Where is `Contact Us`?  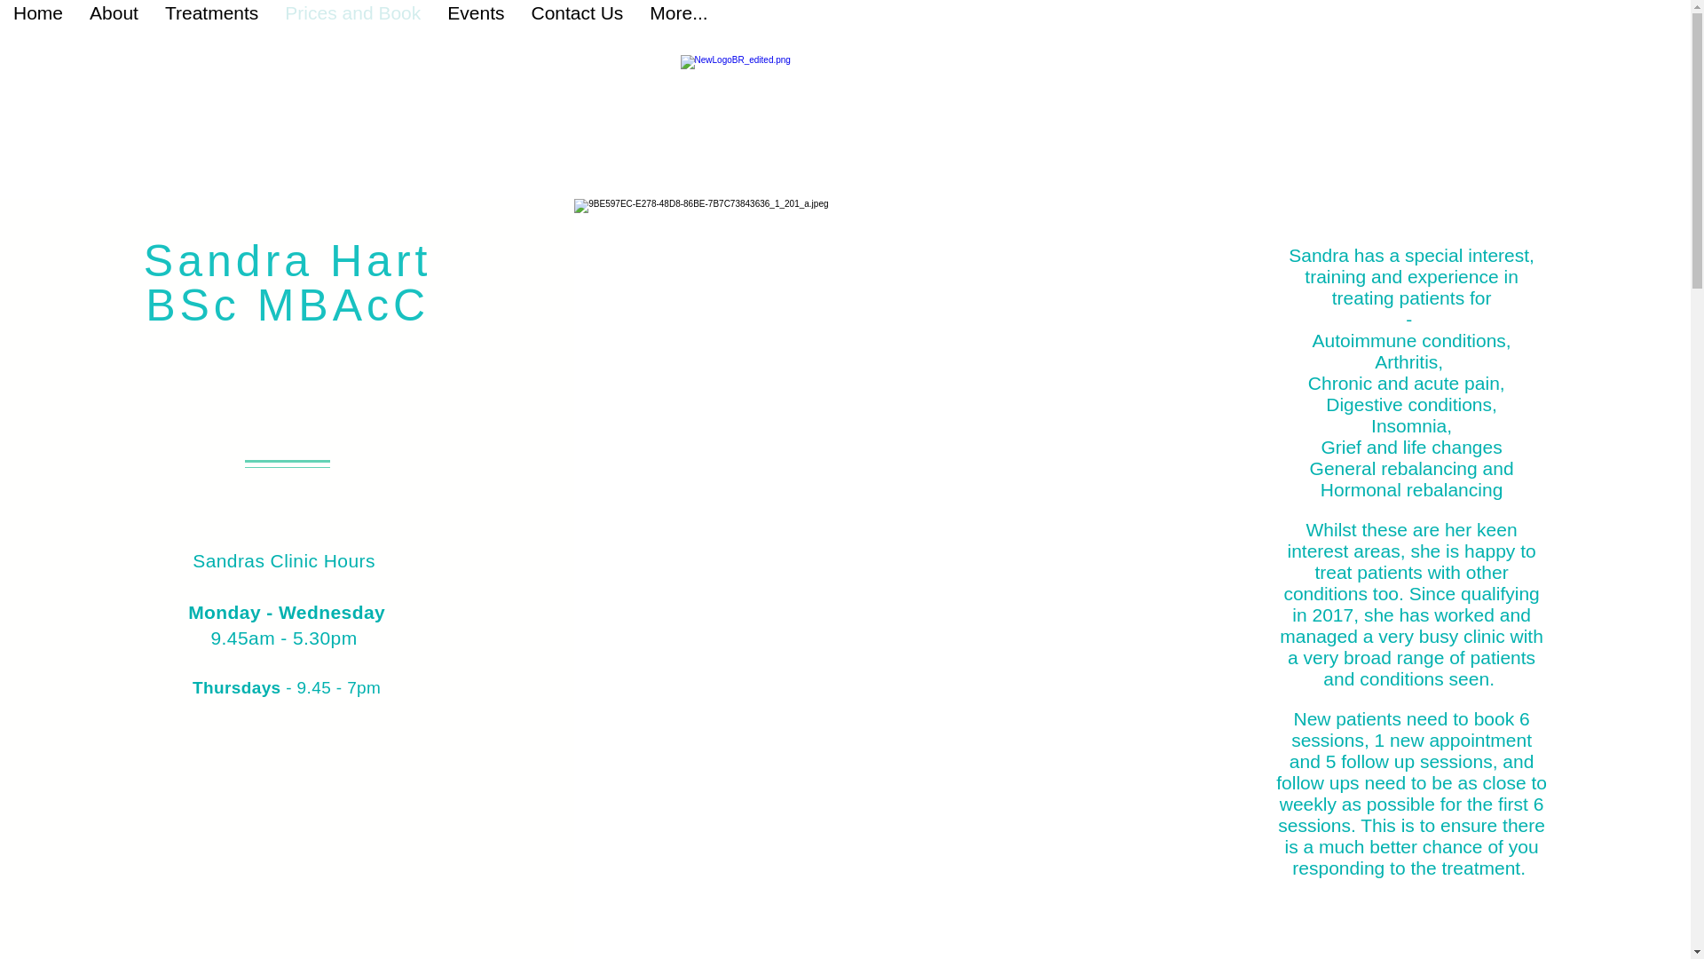 Contact Us is located at coordinates (577, 20).